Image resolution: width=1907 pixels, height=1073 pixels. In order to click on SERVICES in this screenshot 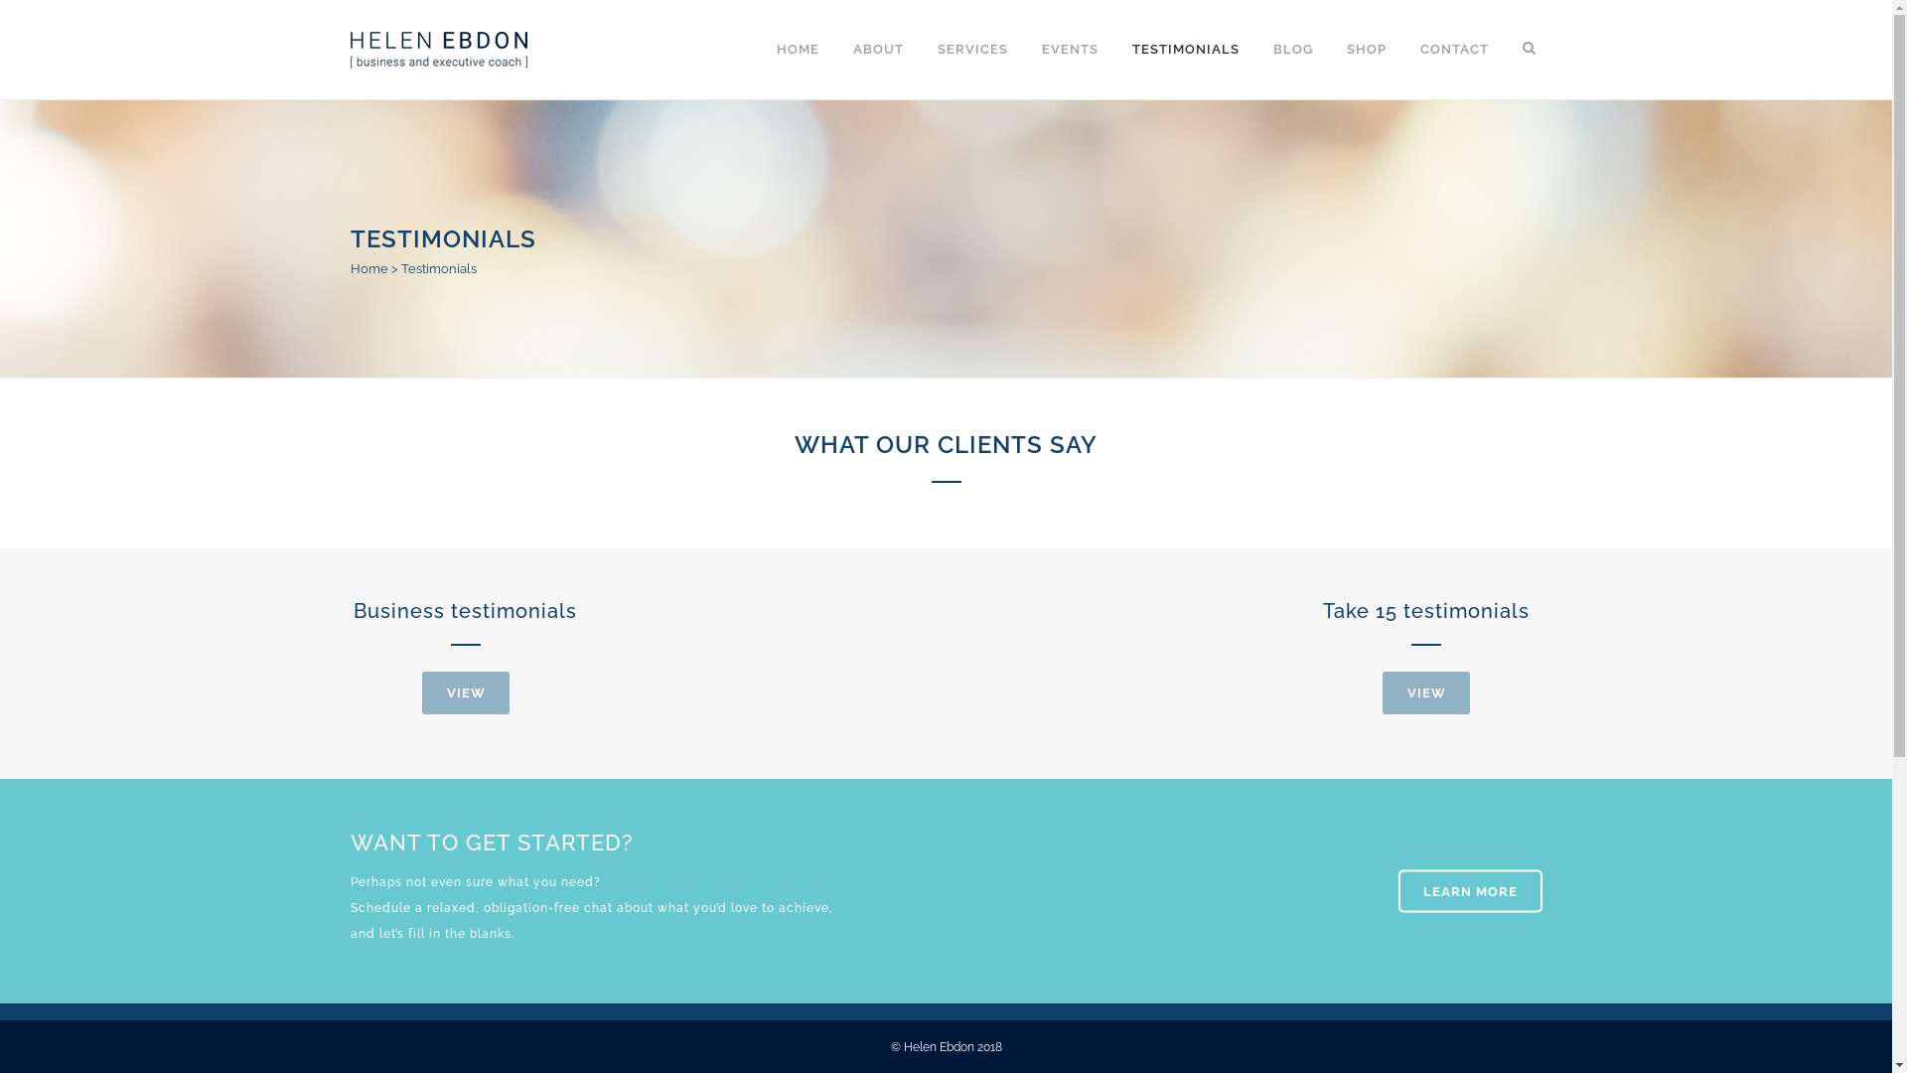, I will do `click(971, 50)`.